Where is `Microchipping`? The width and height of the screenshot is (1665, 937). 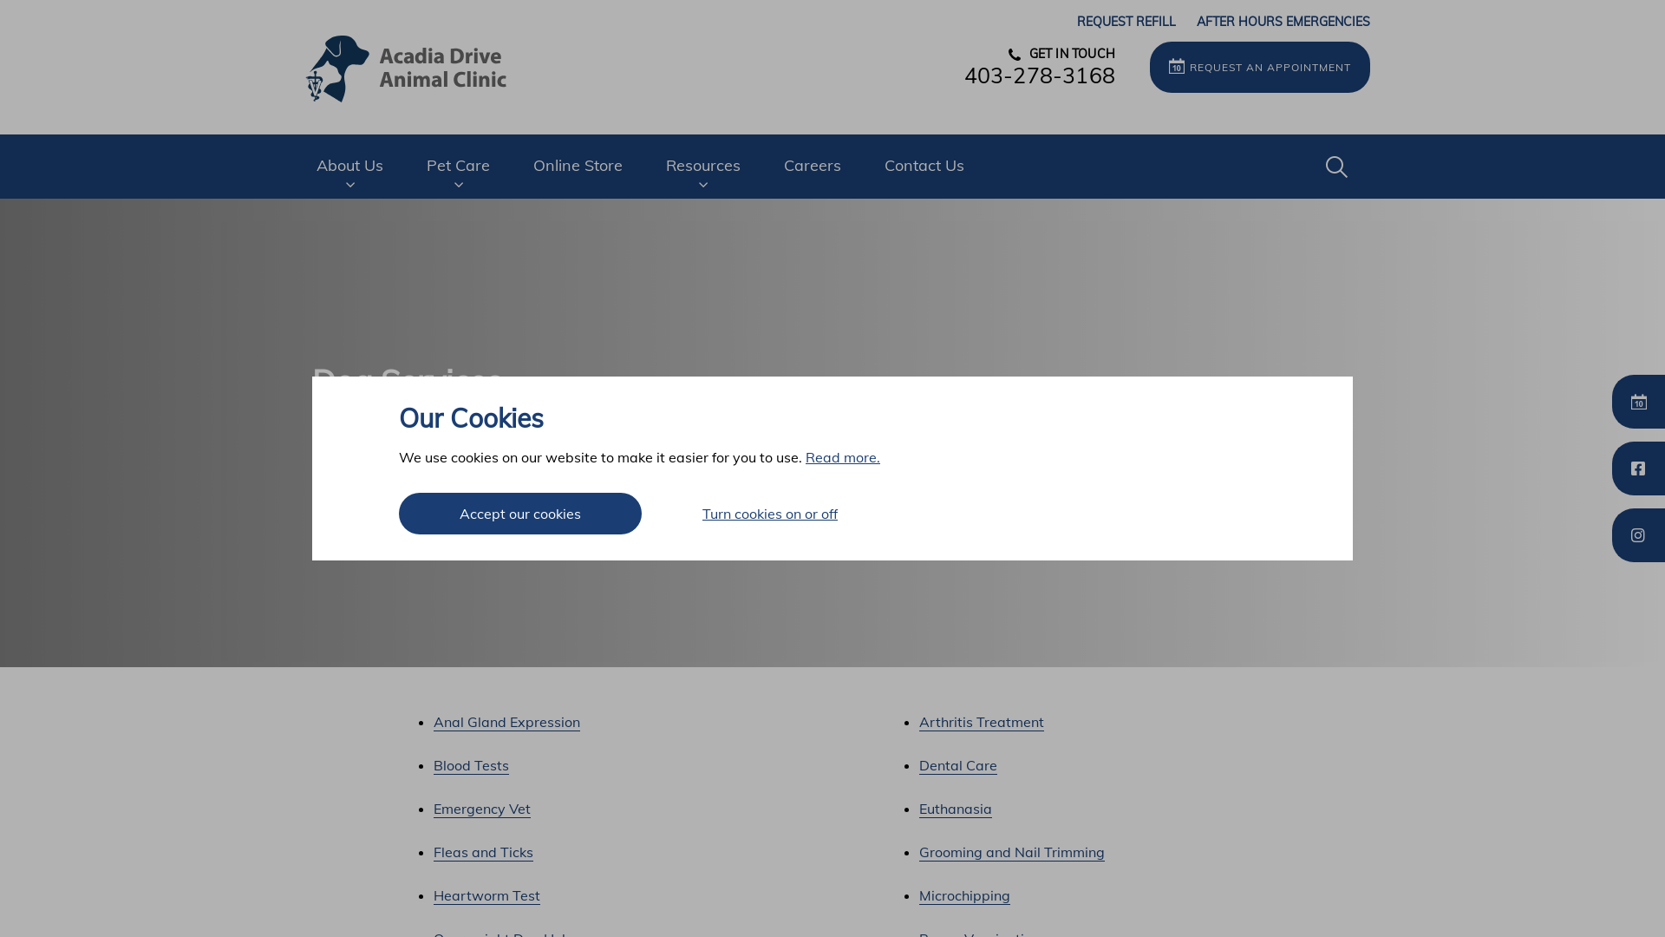 Microchipping is located at coordinates (964, 895).